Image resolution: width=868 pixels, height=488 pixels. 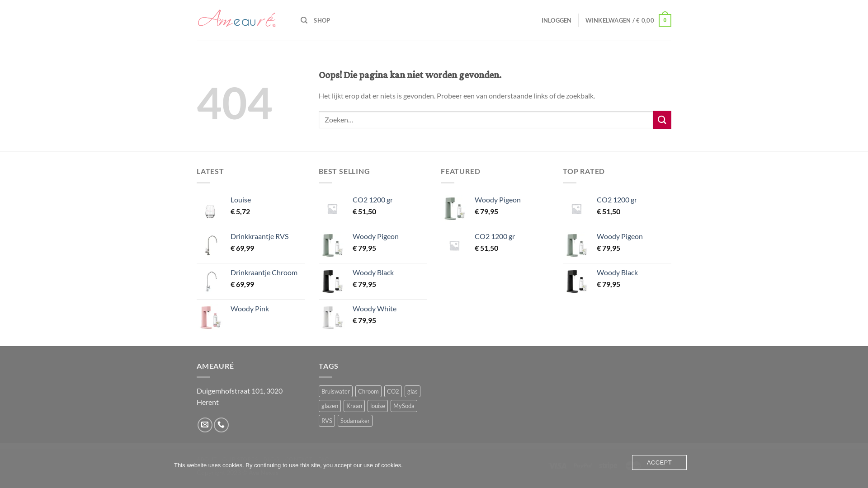 What do you see at coordinates (355, 421) in the screenshot?
I see `Sodamaker` at bounding box center [355, 421].